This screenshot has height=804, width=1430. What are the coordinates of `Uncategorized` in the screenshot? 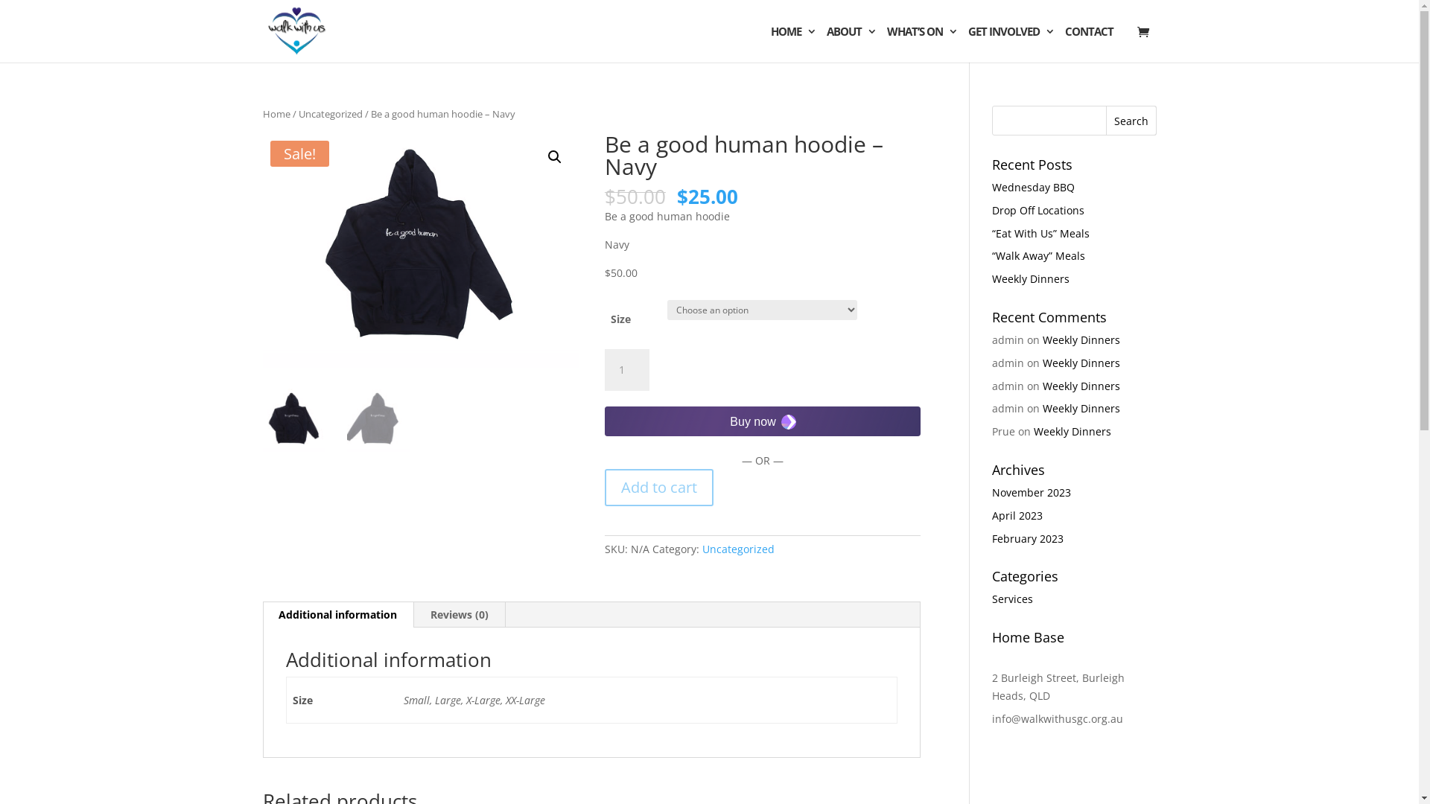 It's located at (330, 114).